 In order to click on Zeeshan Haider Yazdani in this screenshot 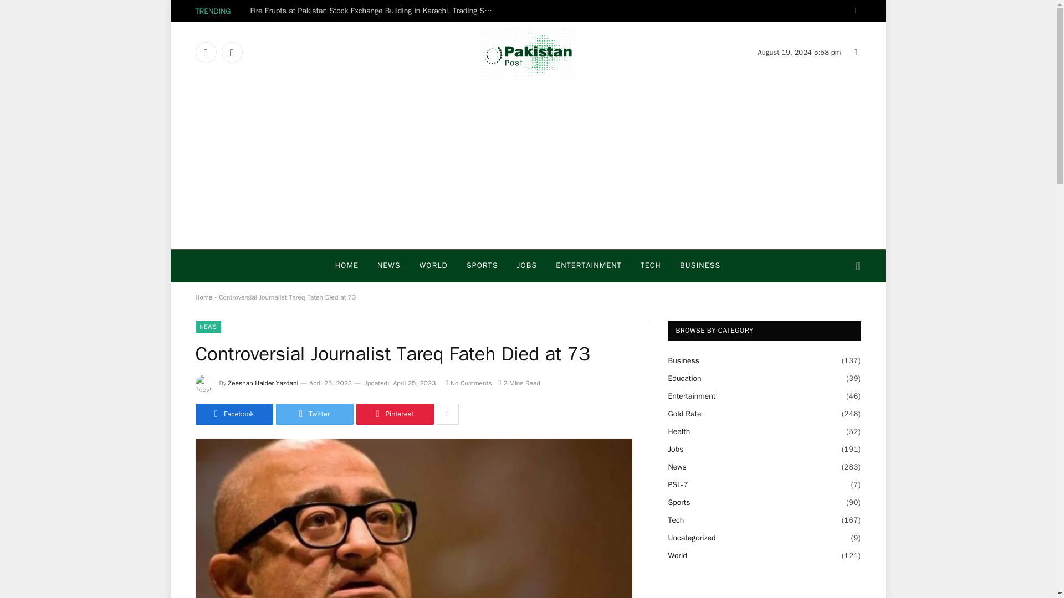, I will do `click(264, 383)`.